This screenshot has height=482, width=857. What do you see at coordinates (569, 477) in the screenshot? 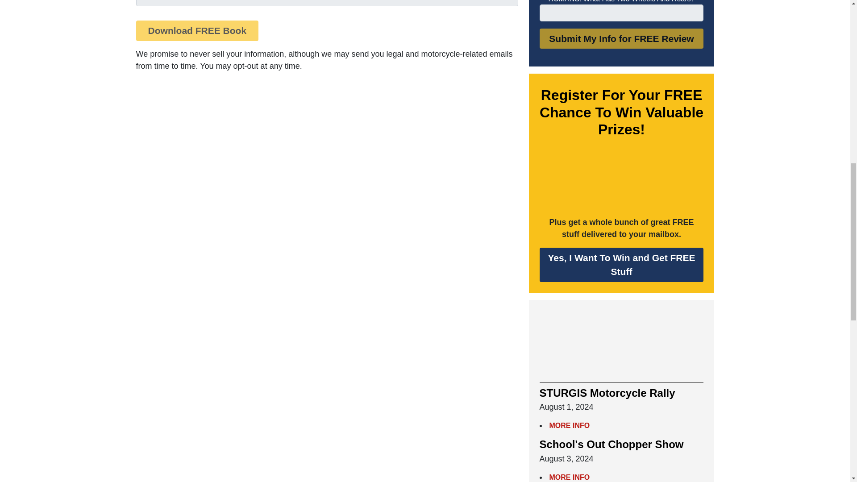
I see `MORE INFO` at bounding box center [569, 477].